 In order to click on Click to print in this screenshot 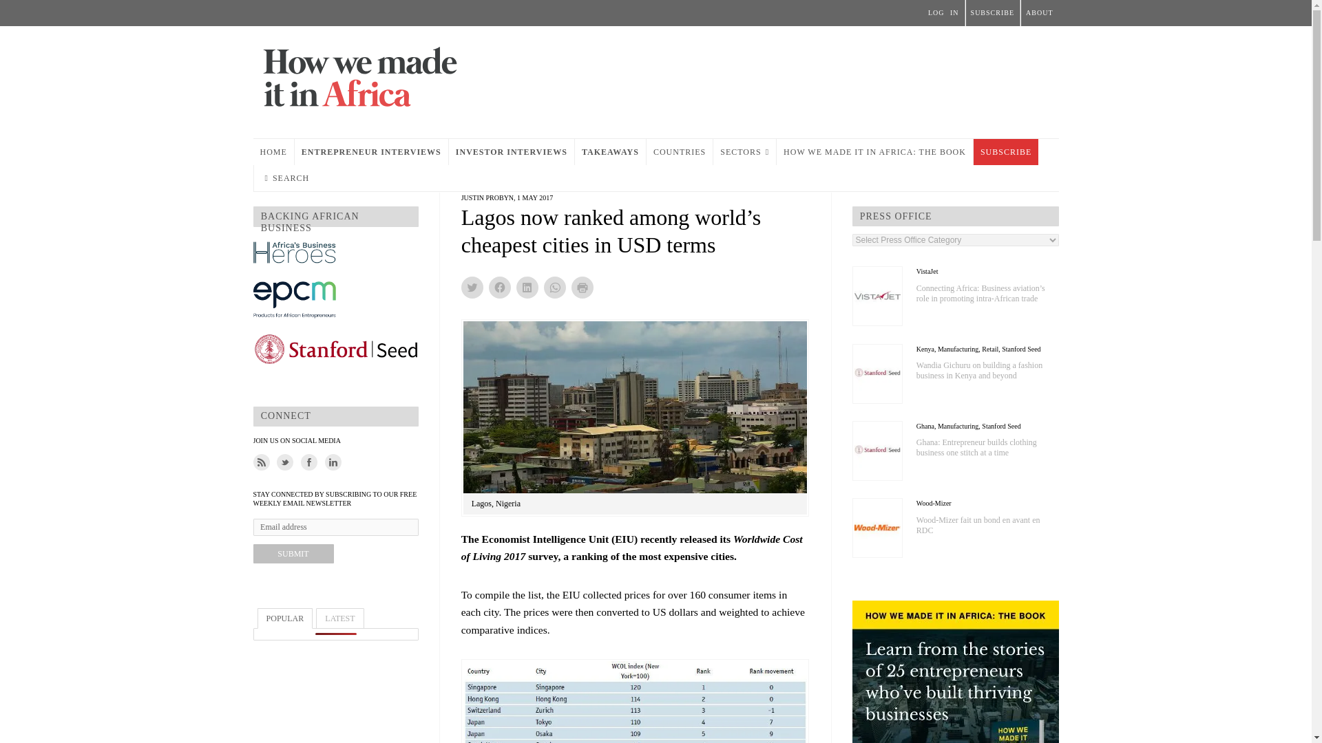, I will do `click(583, 288)`.